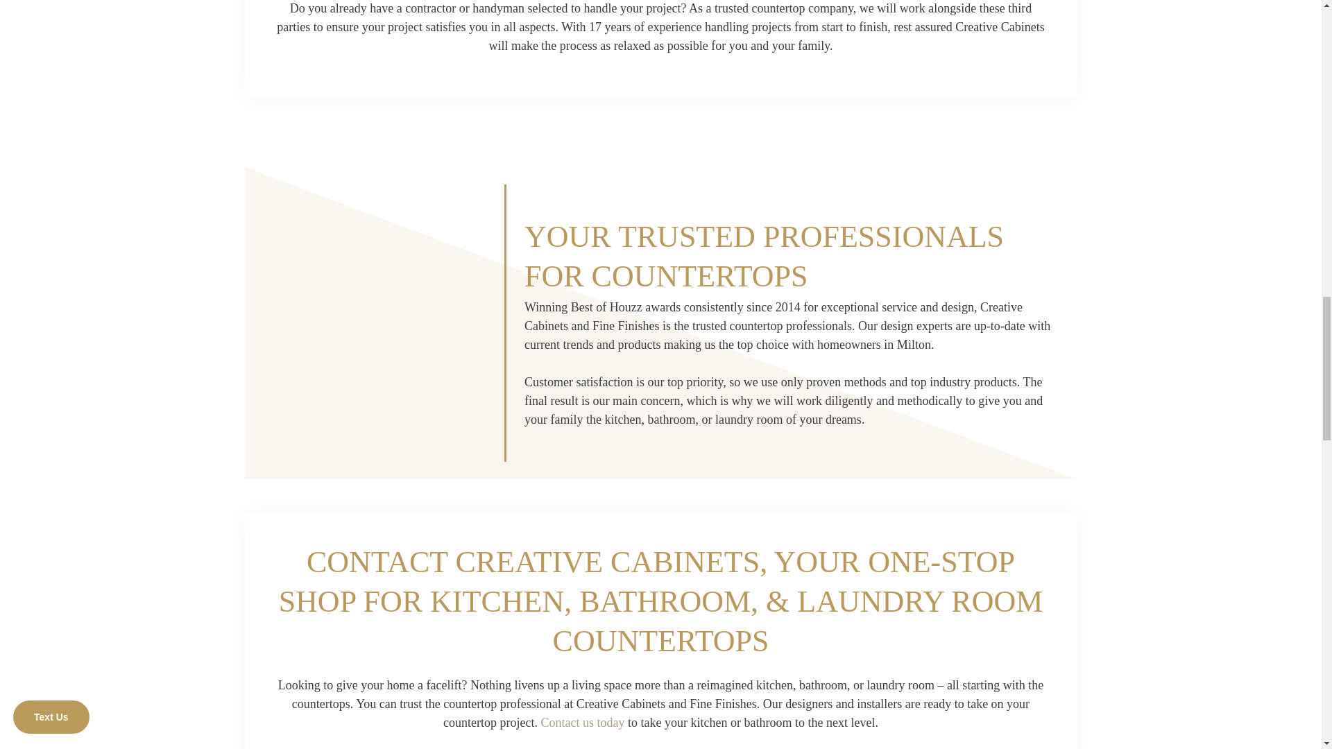 This screenshot has width=1332, height=749. I want to click on Contact us today, so click(583, 723).